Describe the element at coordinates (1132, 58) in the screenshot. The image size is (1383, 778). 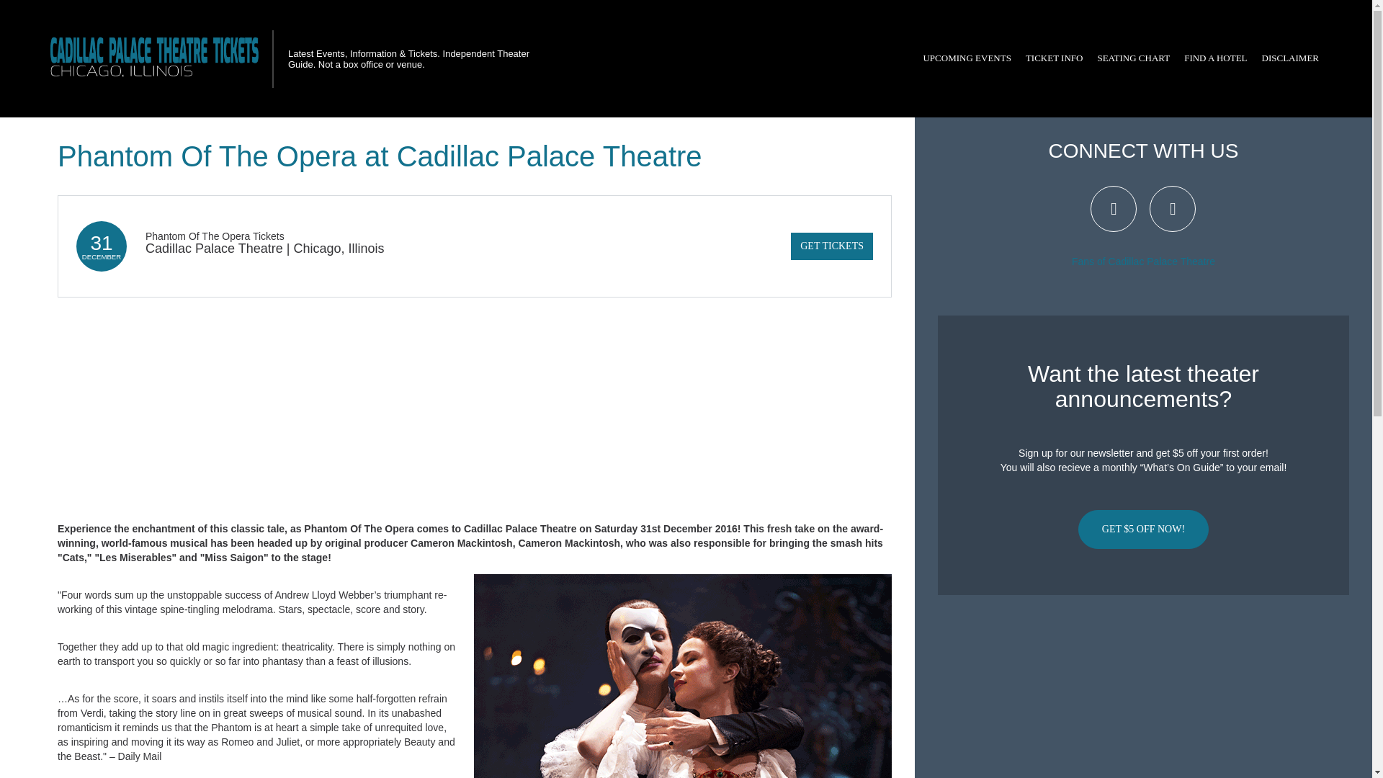
I see `SEATING CHART` at that location.